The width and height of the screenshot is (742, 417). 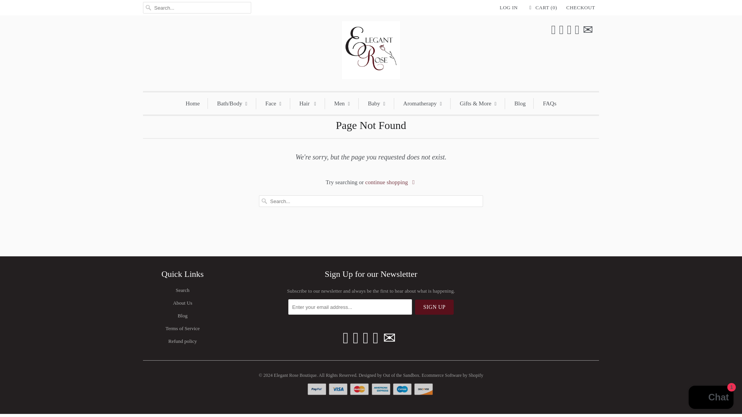 What do you see at coordinates (182, 290) in the screenshot?
I see `Search` at bounding box center [182, 290].